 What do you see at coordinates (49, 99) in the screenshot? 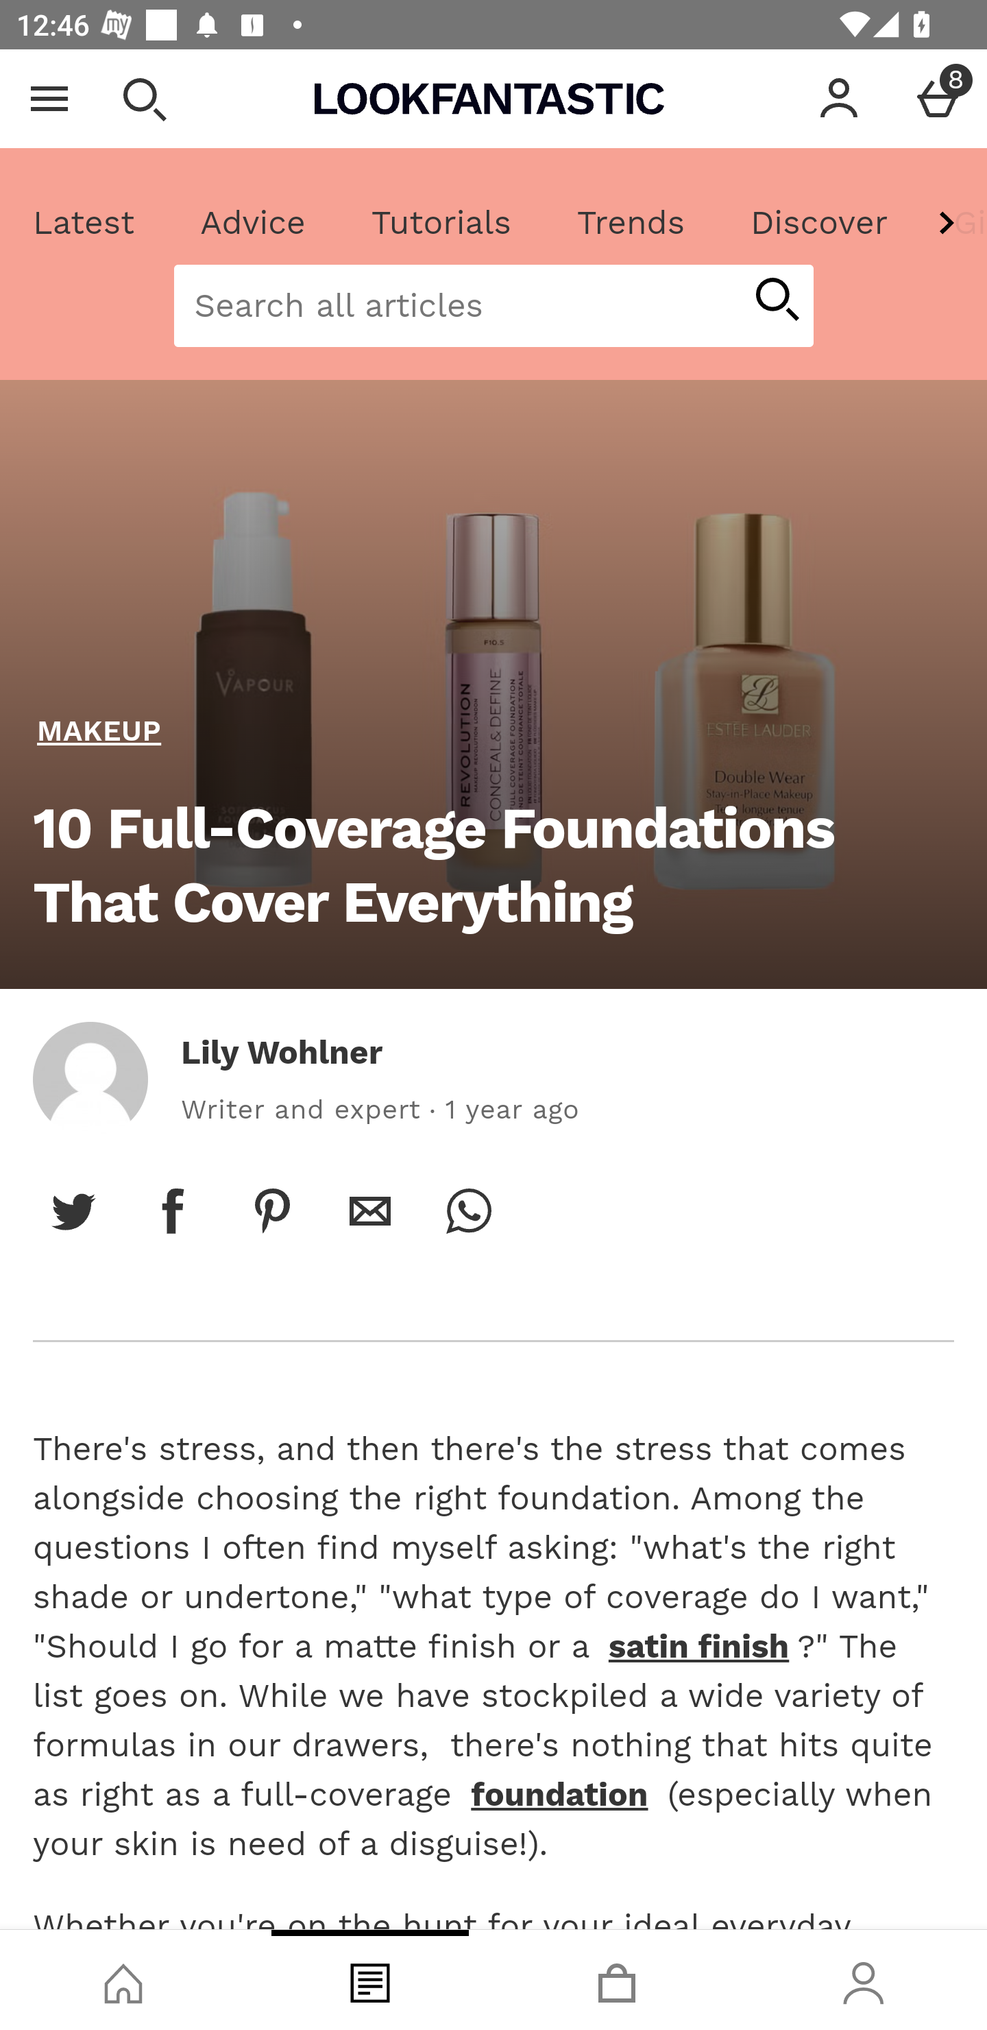
I see `Open Menu` at bounding box center [49, 99].